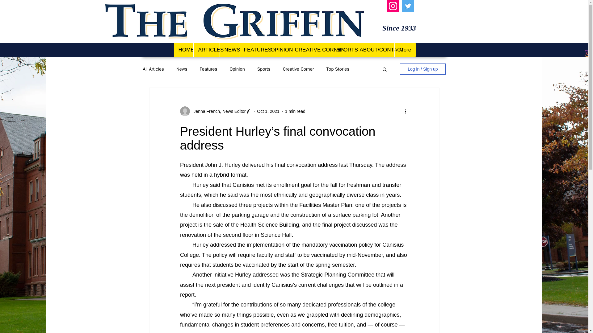 The height and width of the screenshot is (333, 593). What do you see at coordinates (182, 69) in the screenshot?
I see `News` at bounding box center [182, 69].